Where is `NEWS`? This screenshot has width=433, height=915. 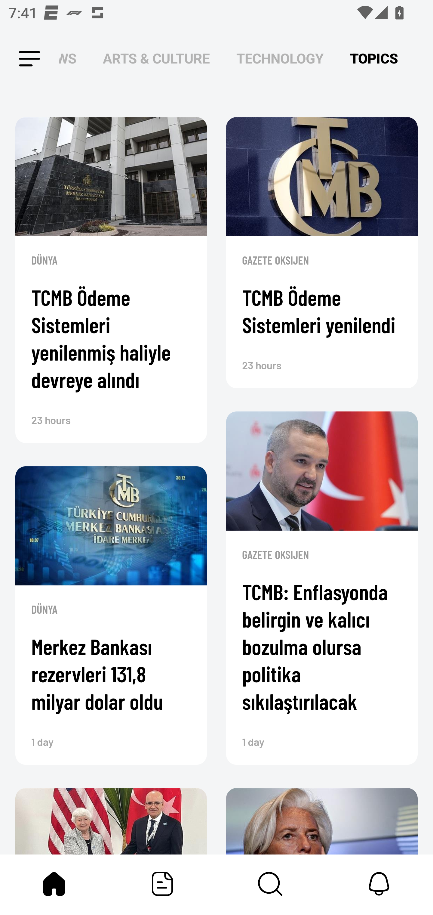 NEWS is located at coordinates (71, 59).